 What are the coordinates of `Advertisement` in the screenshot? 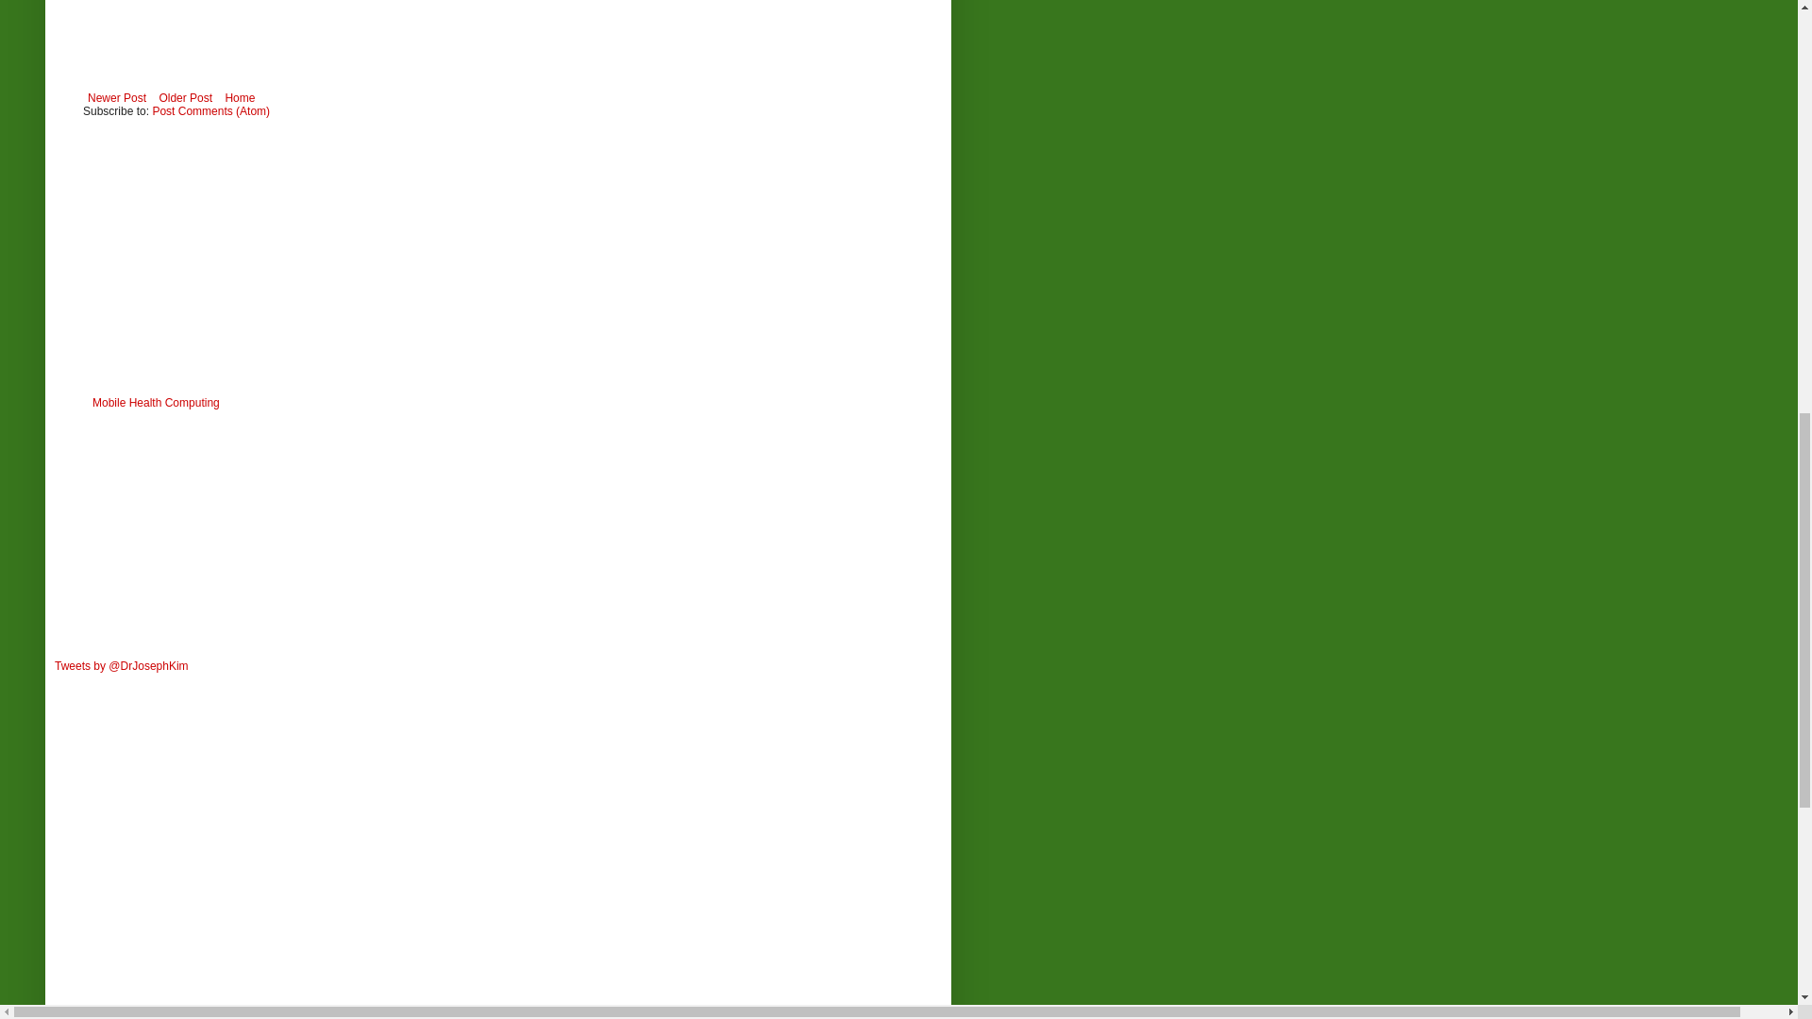 It's located at (242, 250).